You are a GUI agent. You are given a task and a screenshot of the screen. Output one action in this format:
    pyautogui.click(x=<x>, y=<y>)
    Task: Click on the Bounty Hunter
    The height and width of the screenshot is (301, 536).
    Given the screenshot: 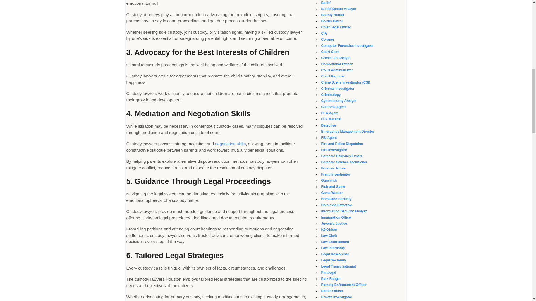 What is the action you would take?
    pyautogui.click(x=332, y=15)
    